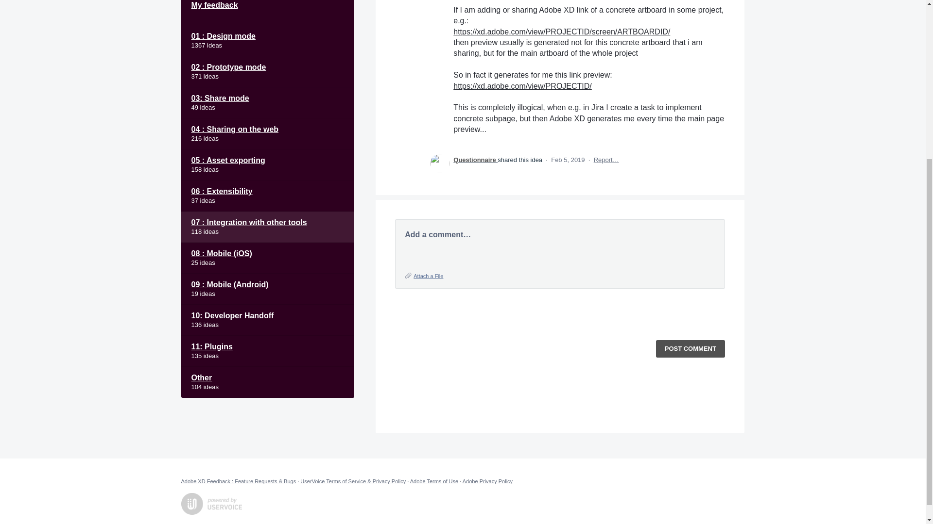 This screenshot has width=933, height=524. I want to click on View all ideas in category 01 : Design mode, so click(267, 40).